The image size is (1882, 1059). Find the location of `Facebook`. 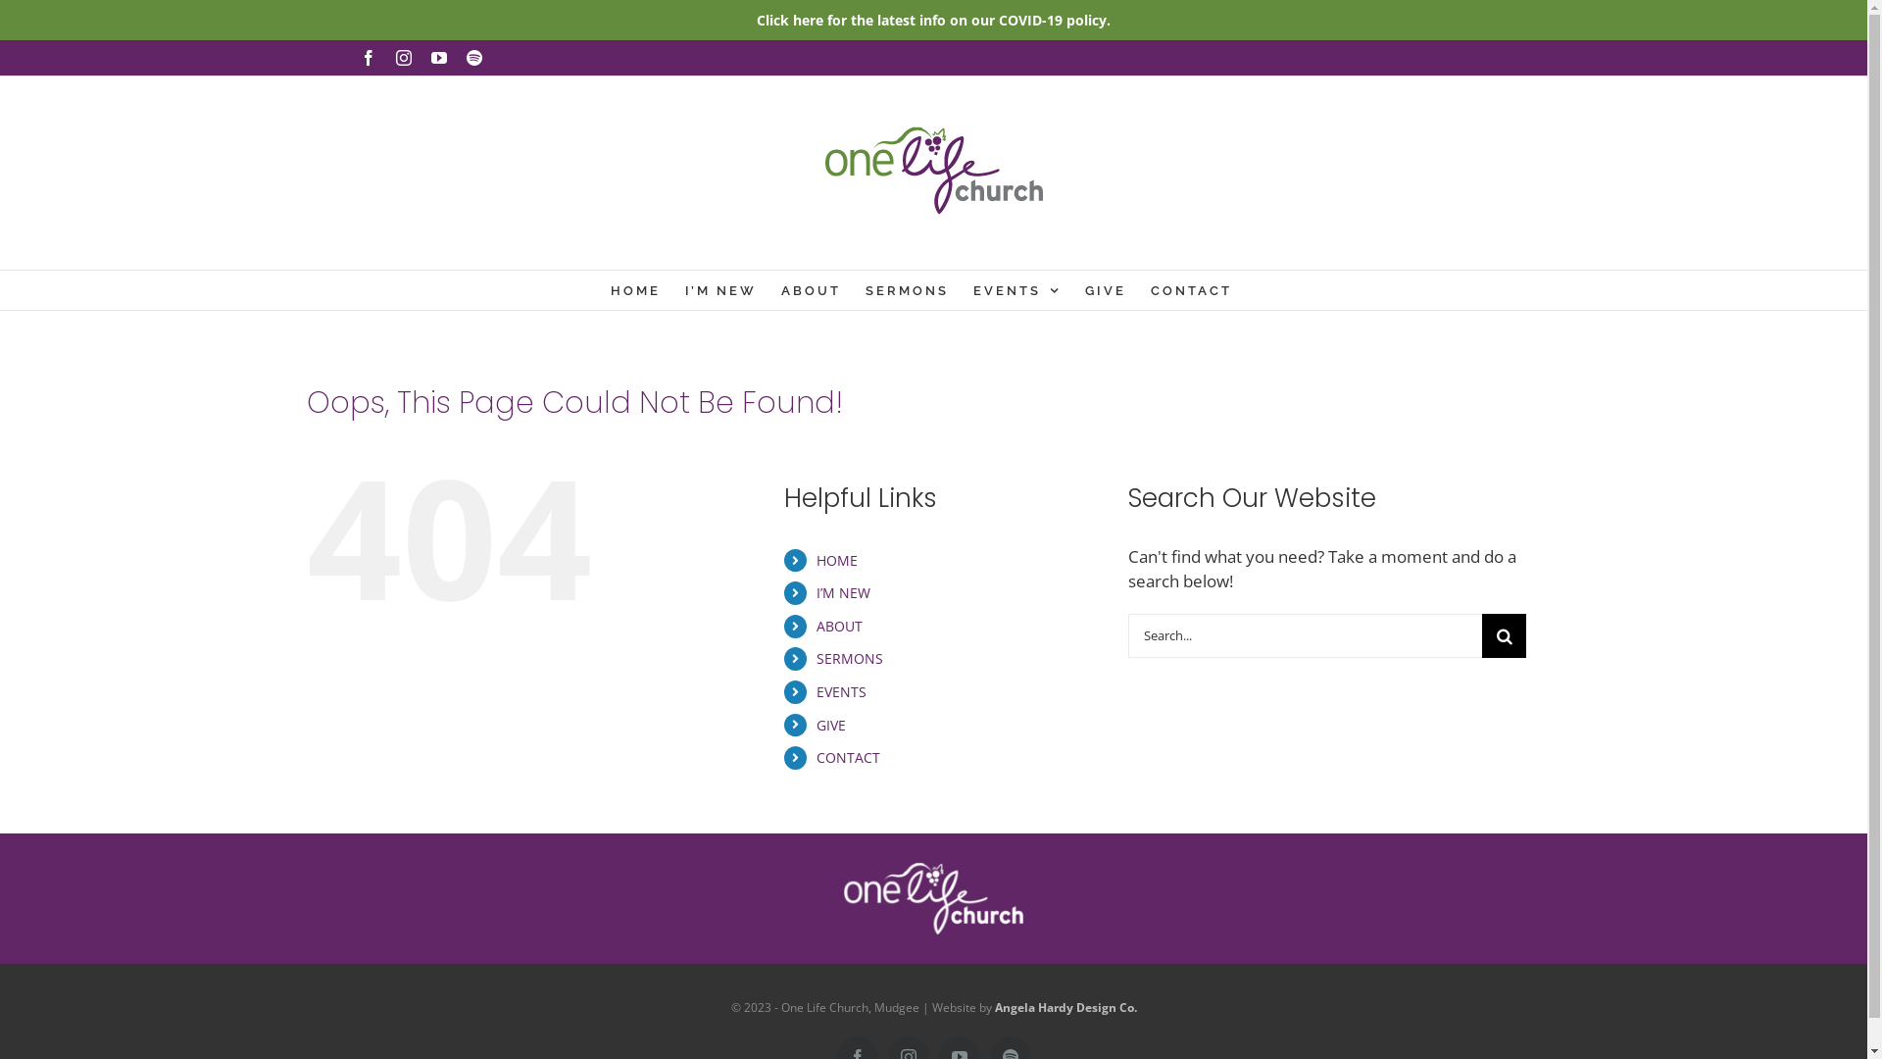

Facebook is located at coordinates (369, 58).